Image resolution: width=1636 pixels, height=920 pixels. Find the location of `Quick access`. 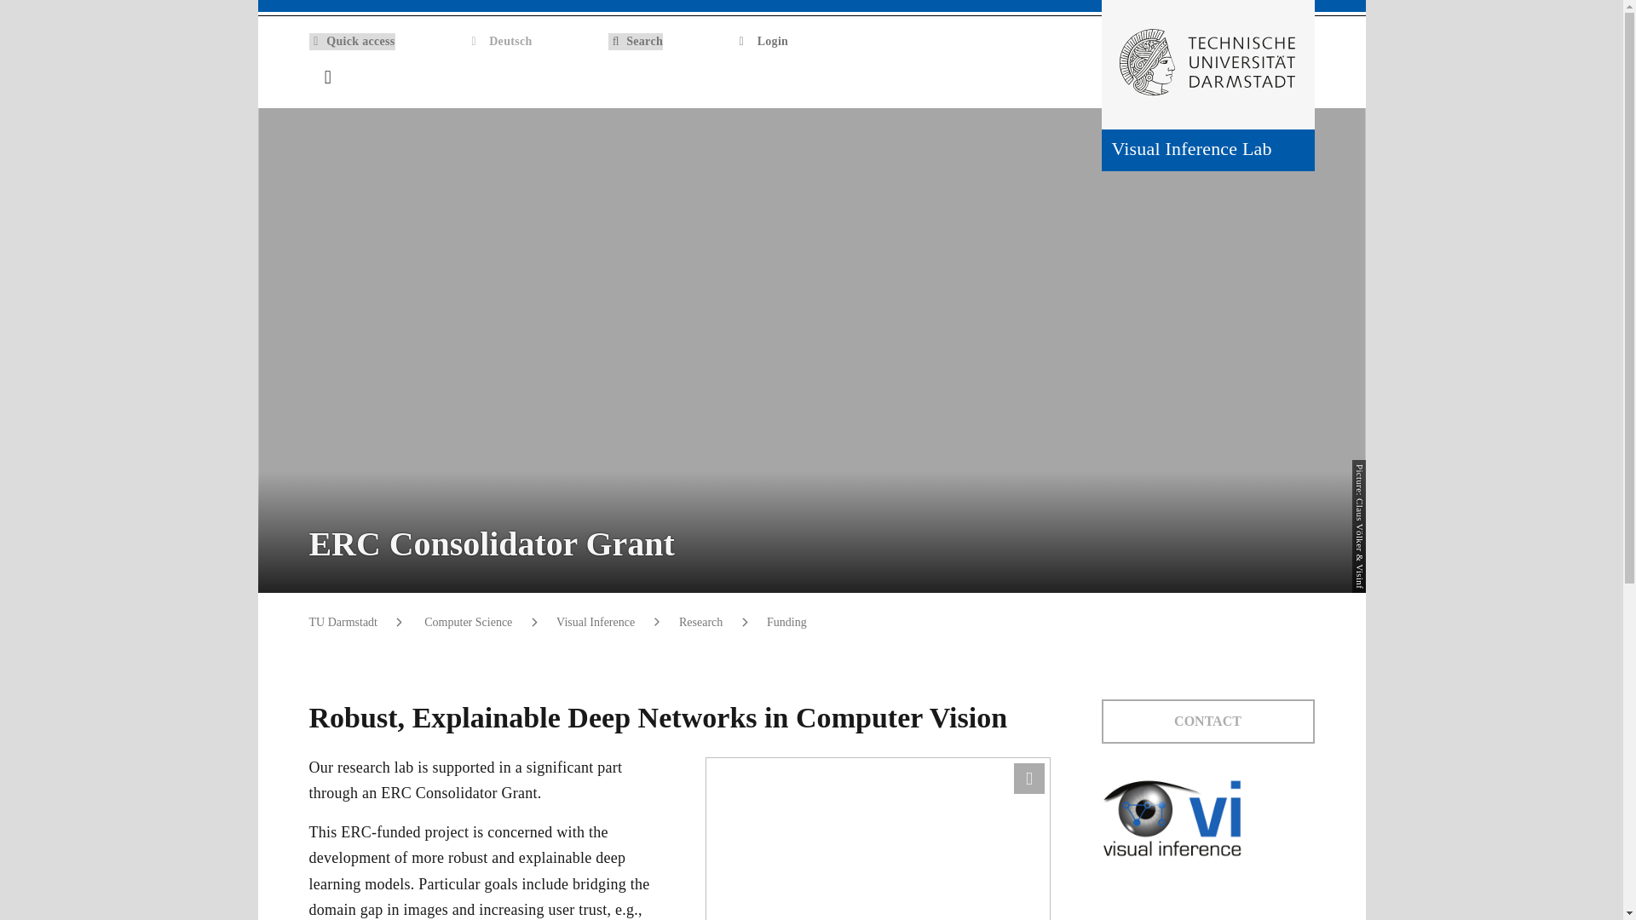

Quick access is located at coordinates (351, 41).